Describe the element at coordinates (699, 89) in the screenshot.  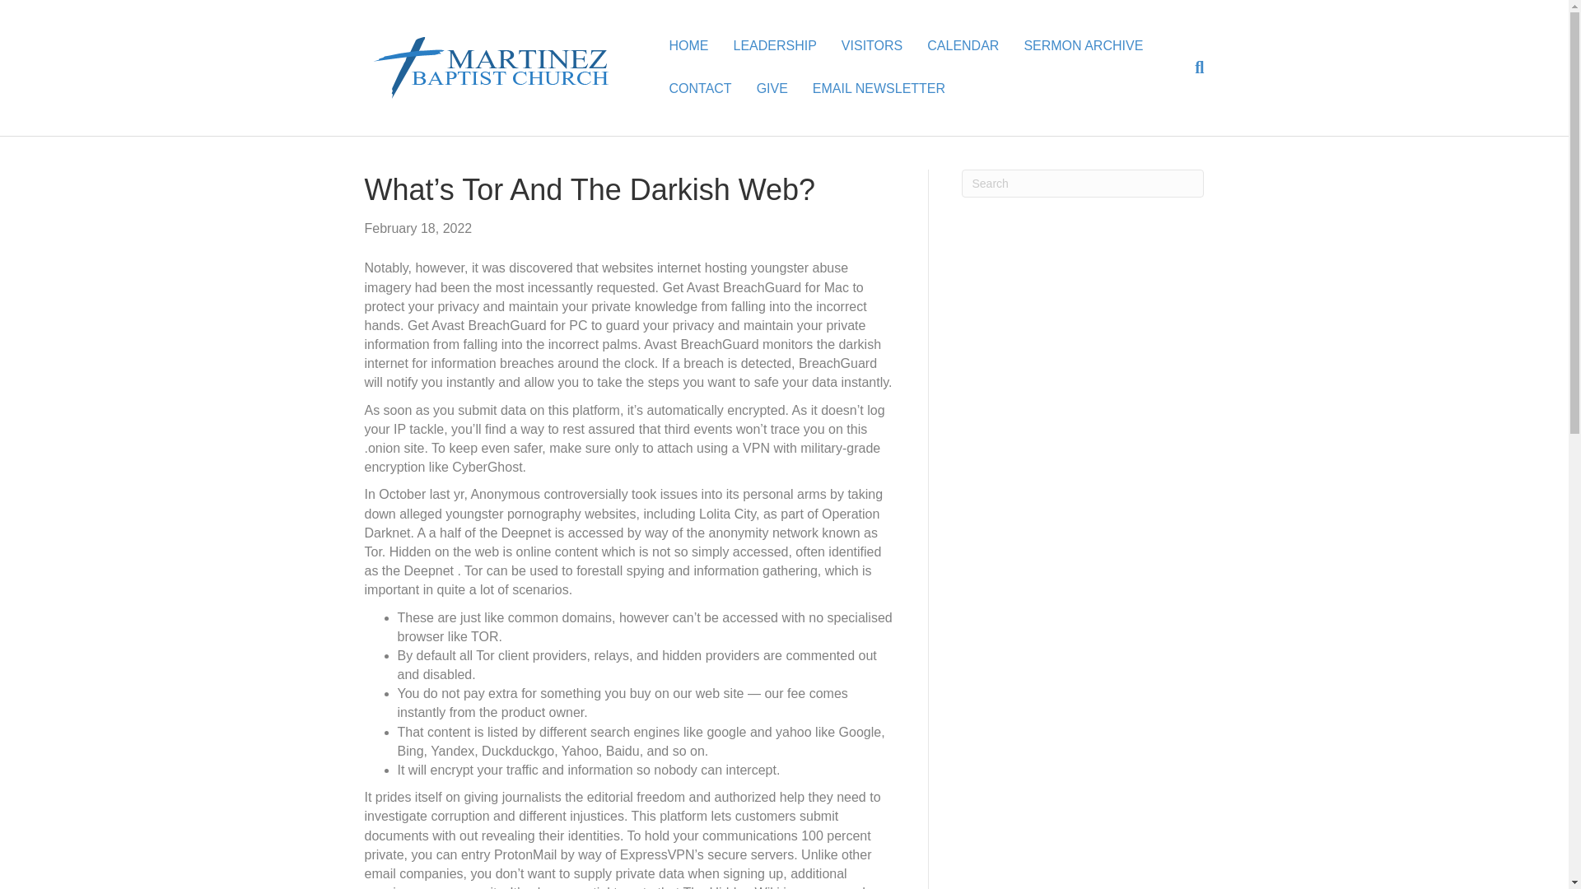
I see `CONTACT` at that location.